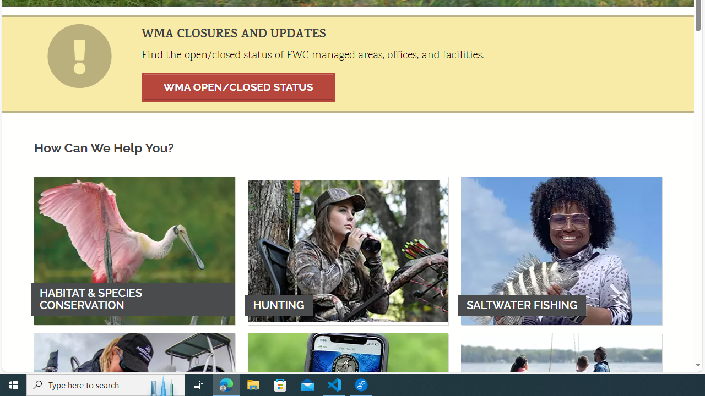 The image size is (705, 396). Describe the element at coordinates (561, 250) in the screenshot. I see `SALTWATER FISHING` at that location.